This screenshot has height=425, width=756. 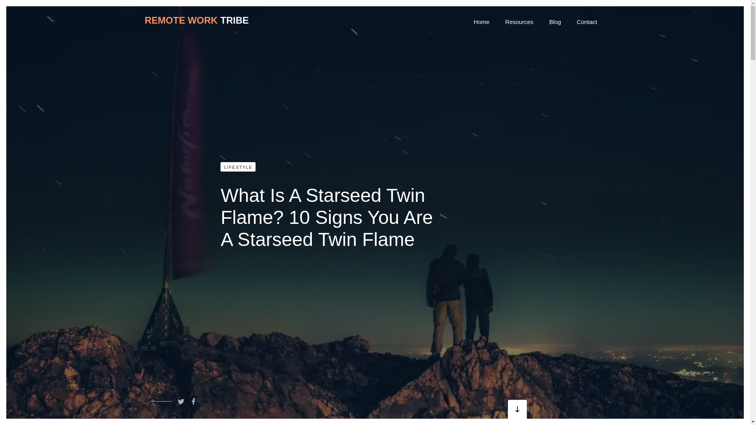 What do you see at coordinates (238, 167) in the screenshot?
I see `LIFESTYLE` at bounding box center [238, 167].